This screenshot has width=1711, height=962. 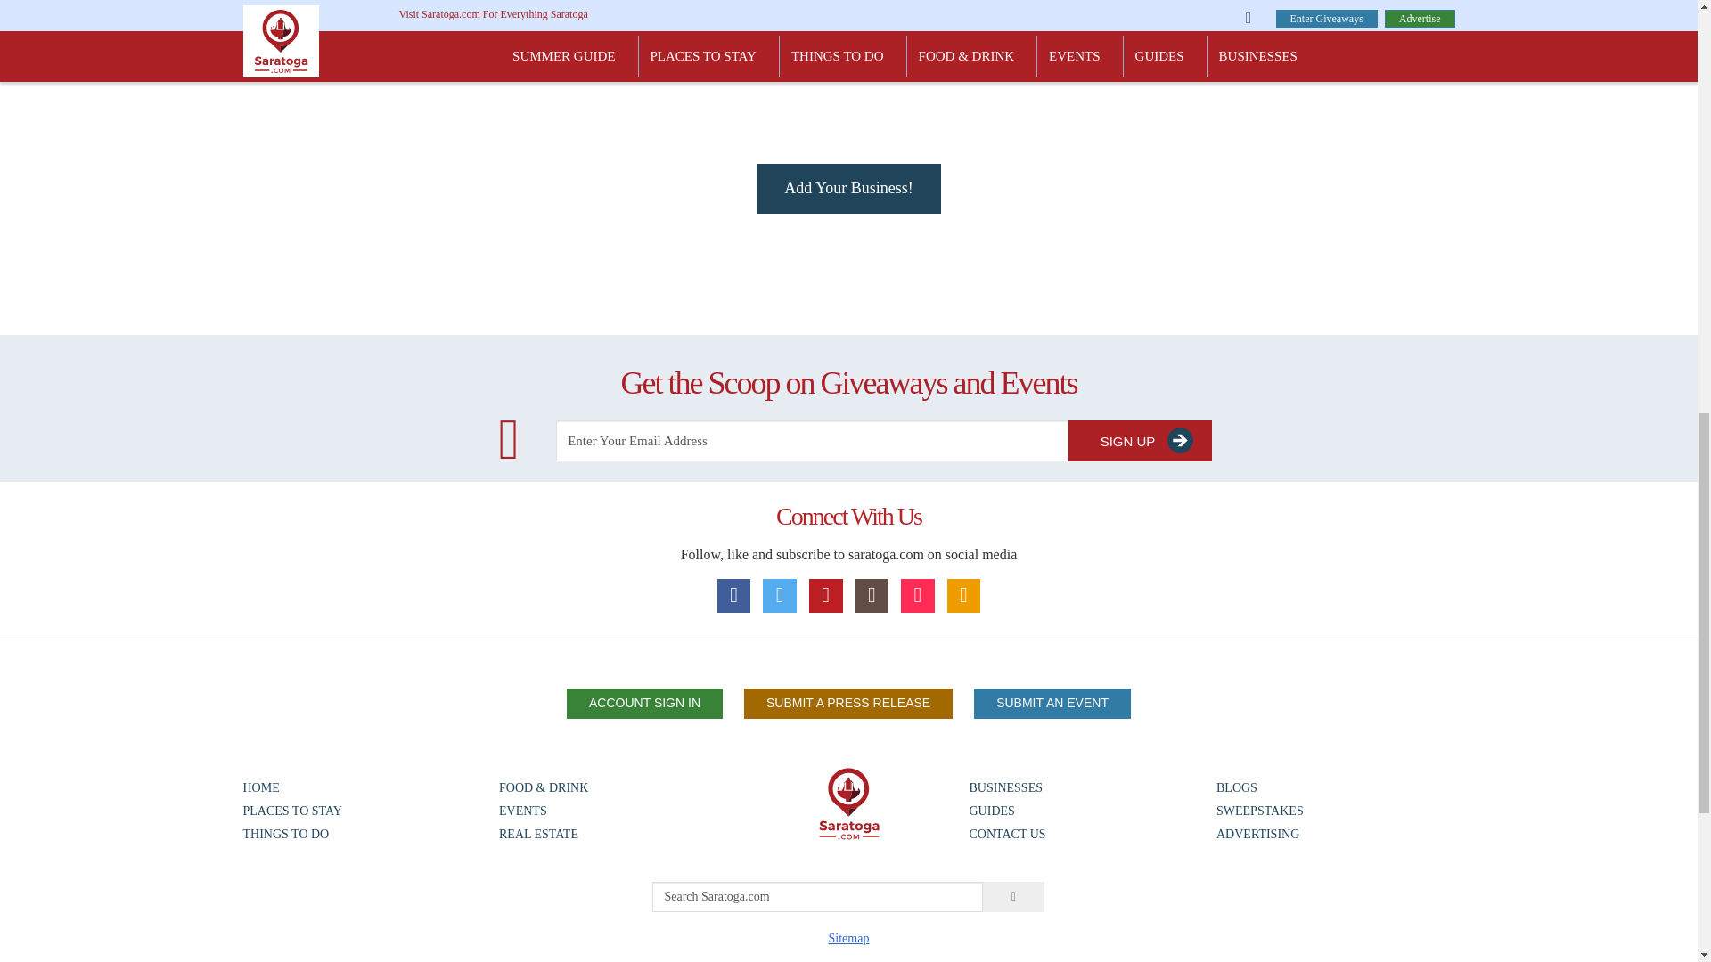 I want to click on X, so click(x=780, y=595).